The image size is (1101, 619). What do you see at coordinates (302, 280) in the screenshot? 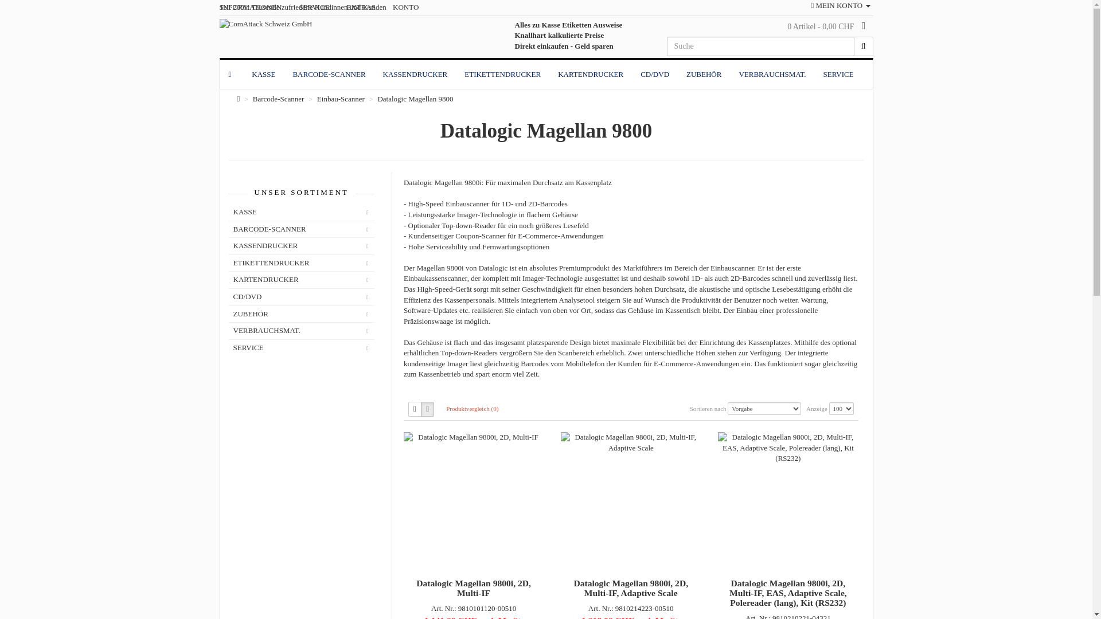
I see `KARTENDRUCKER` at bounding box center [302, 280].